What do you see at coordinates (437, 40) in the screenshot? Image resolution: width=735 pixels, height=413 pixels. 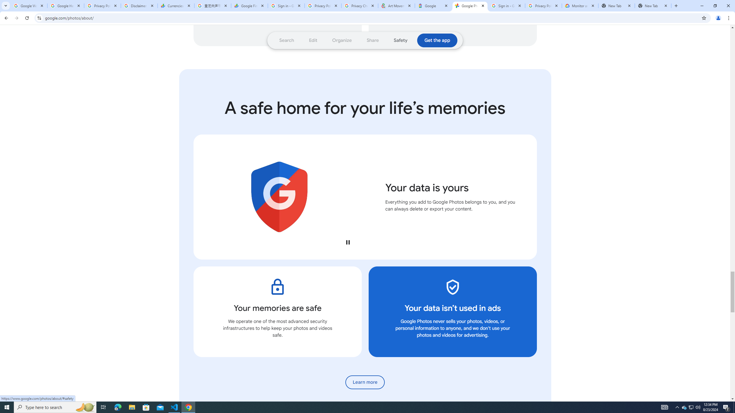 I see `Download the Google Photos app` at bounding box center [437, 40].